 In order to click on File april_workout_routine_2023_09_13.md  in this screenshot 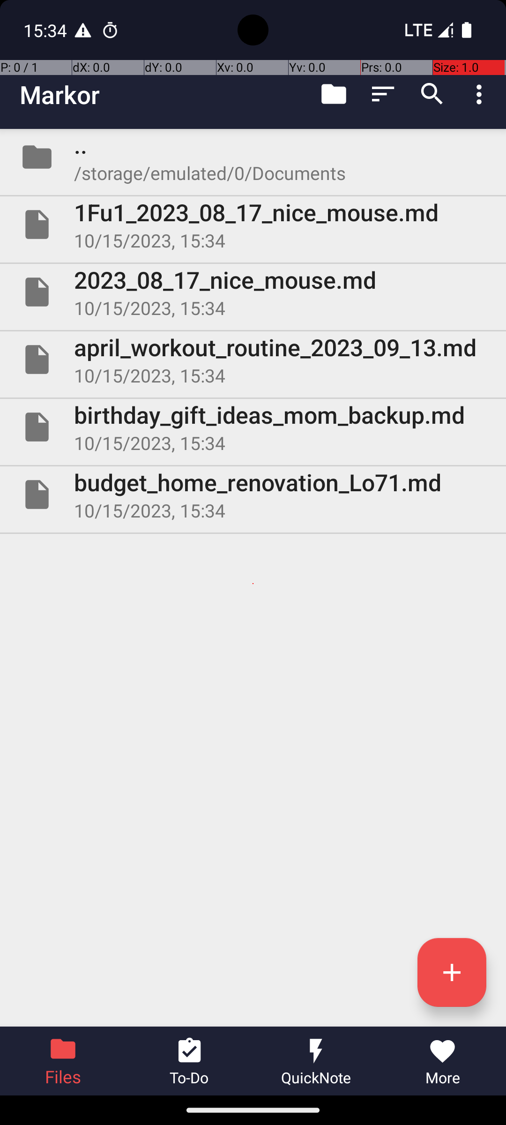, I will do `click(253, 359)`.